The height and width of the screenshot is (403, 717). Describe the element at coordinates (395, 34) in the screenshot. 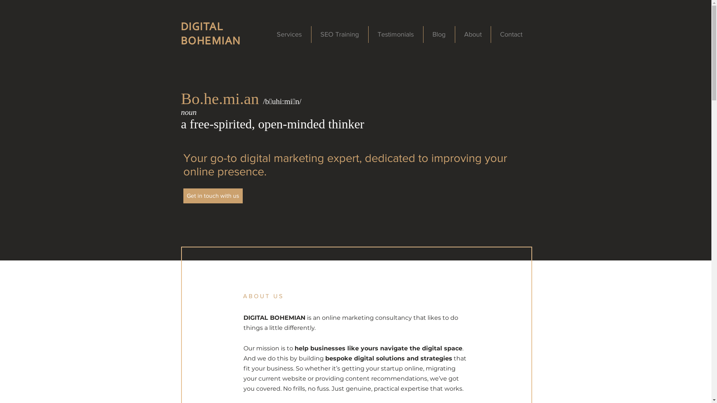

I see `Testimonials` at that location.